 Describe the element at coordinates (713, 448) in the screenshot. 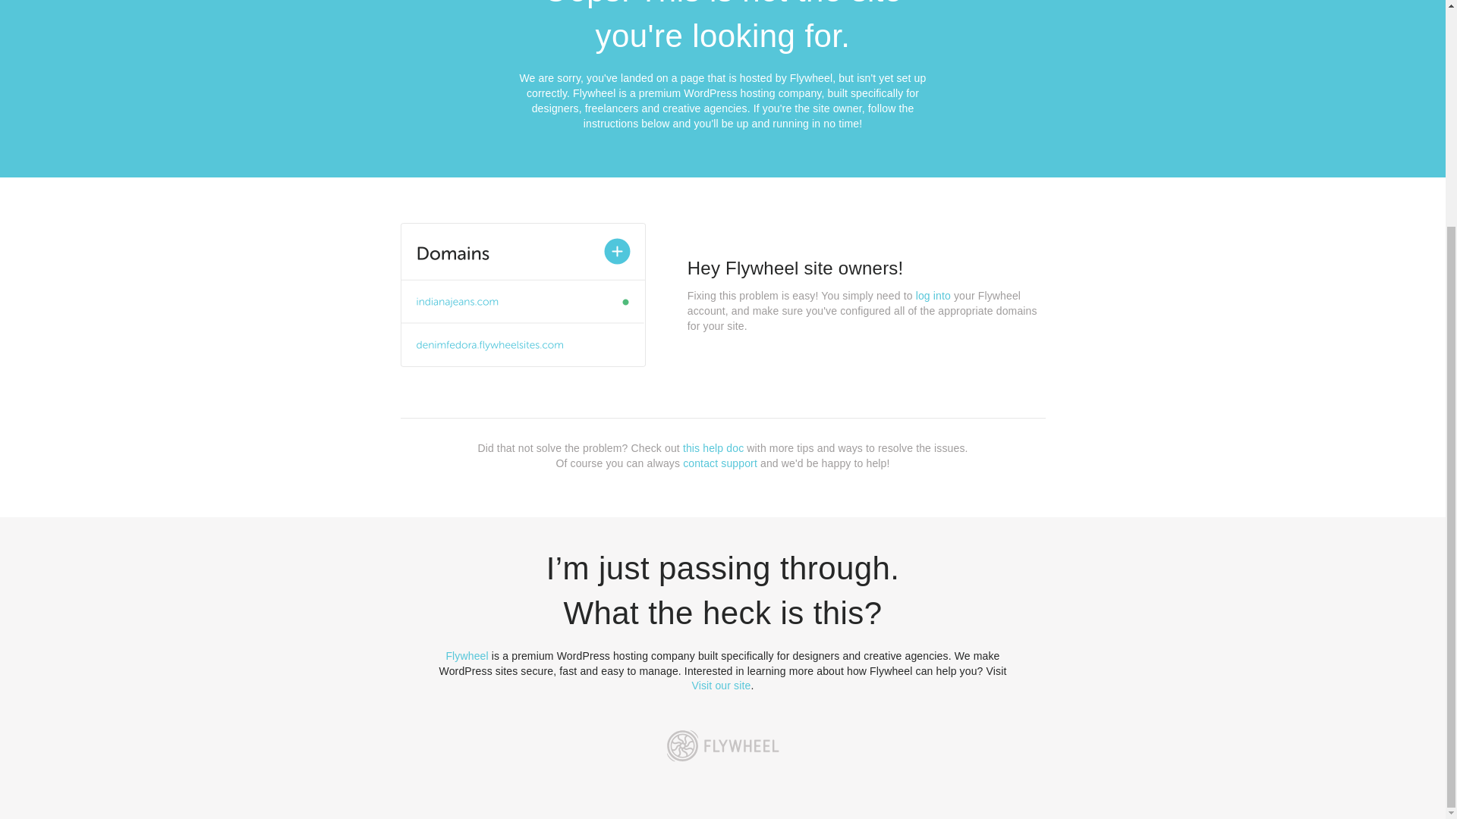

I see `this help doc` at that location.